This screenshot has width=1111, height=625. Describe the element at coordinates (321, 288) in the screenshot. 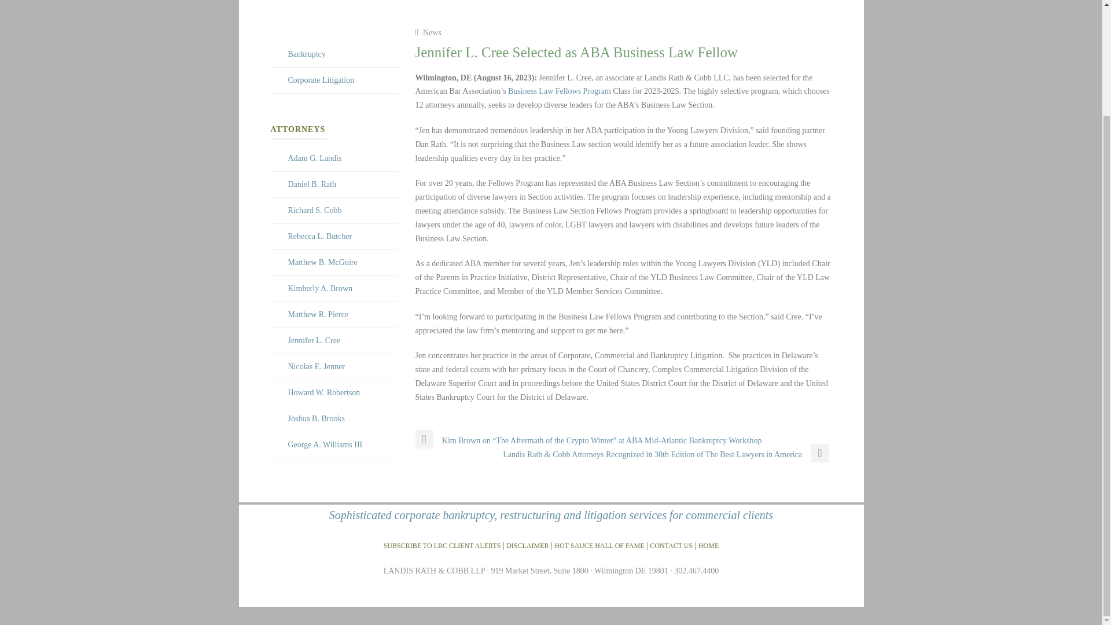

I see `Kimberly A. Brown` at that location.